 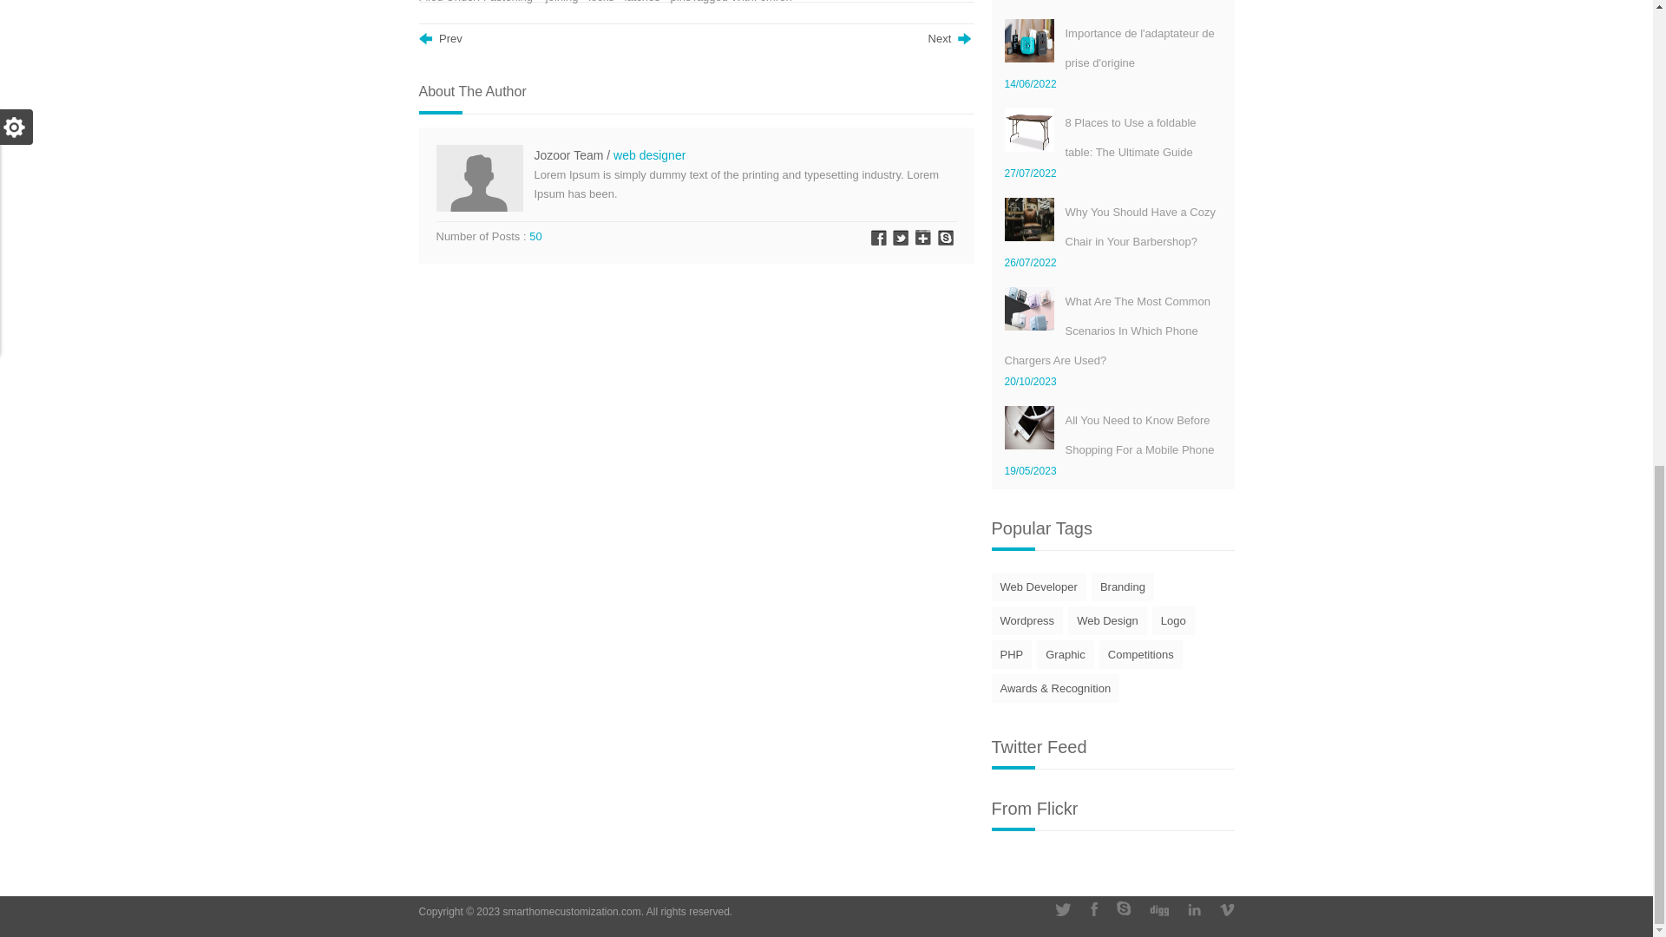 I want to click on Web Developer, so click(x=1038, y=586).